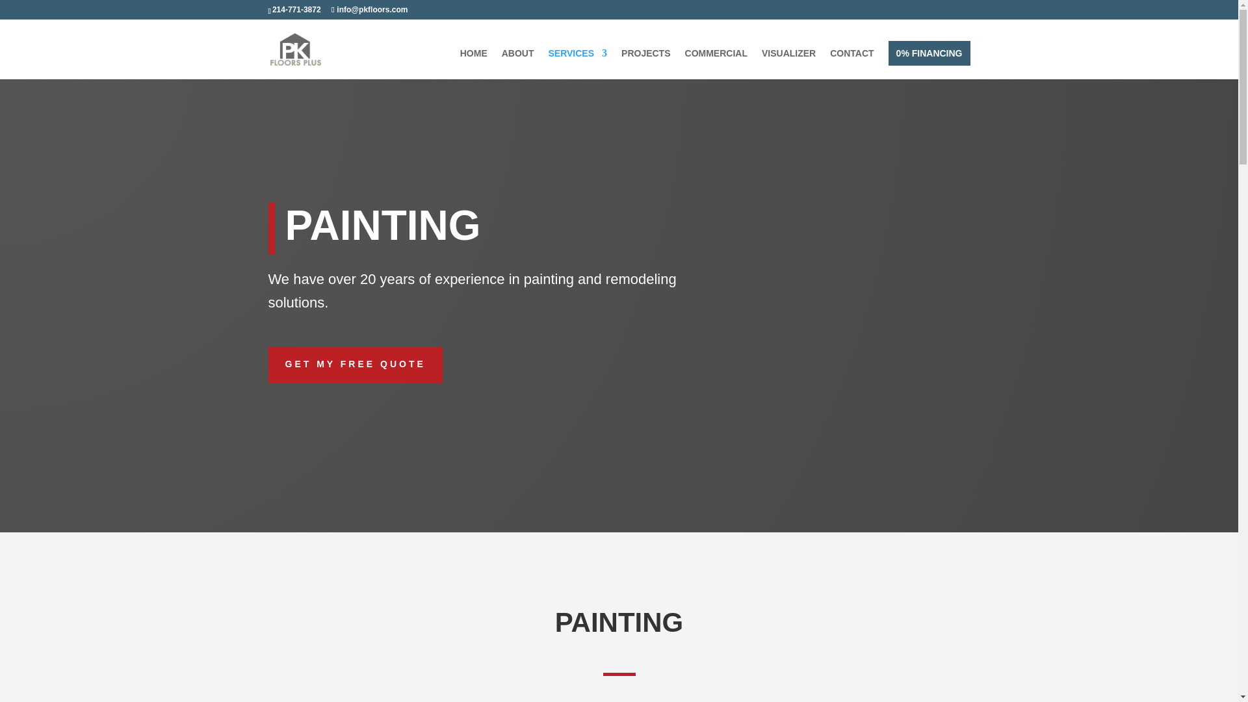  What do you see at coordinates (578, 64) in the screenshot?
I see `SERVICES` at bounding box center [578, 64].